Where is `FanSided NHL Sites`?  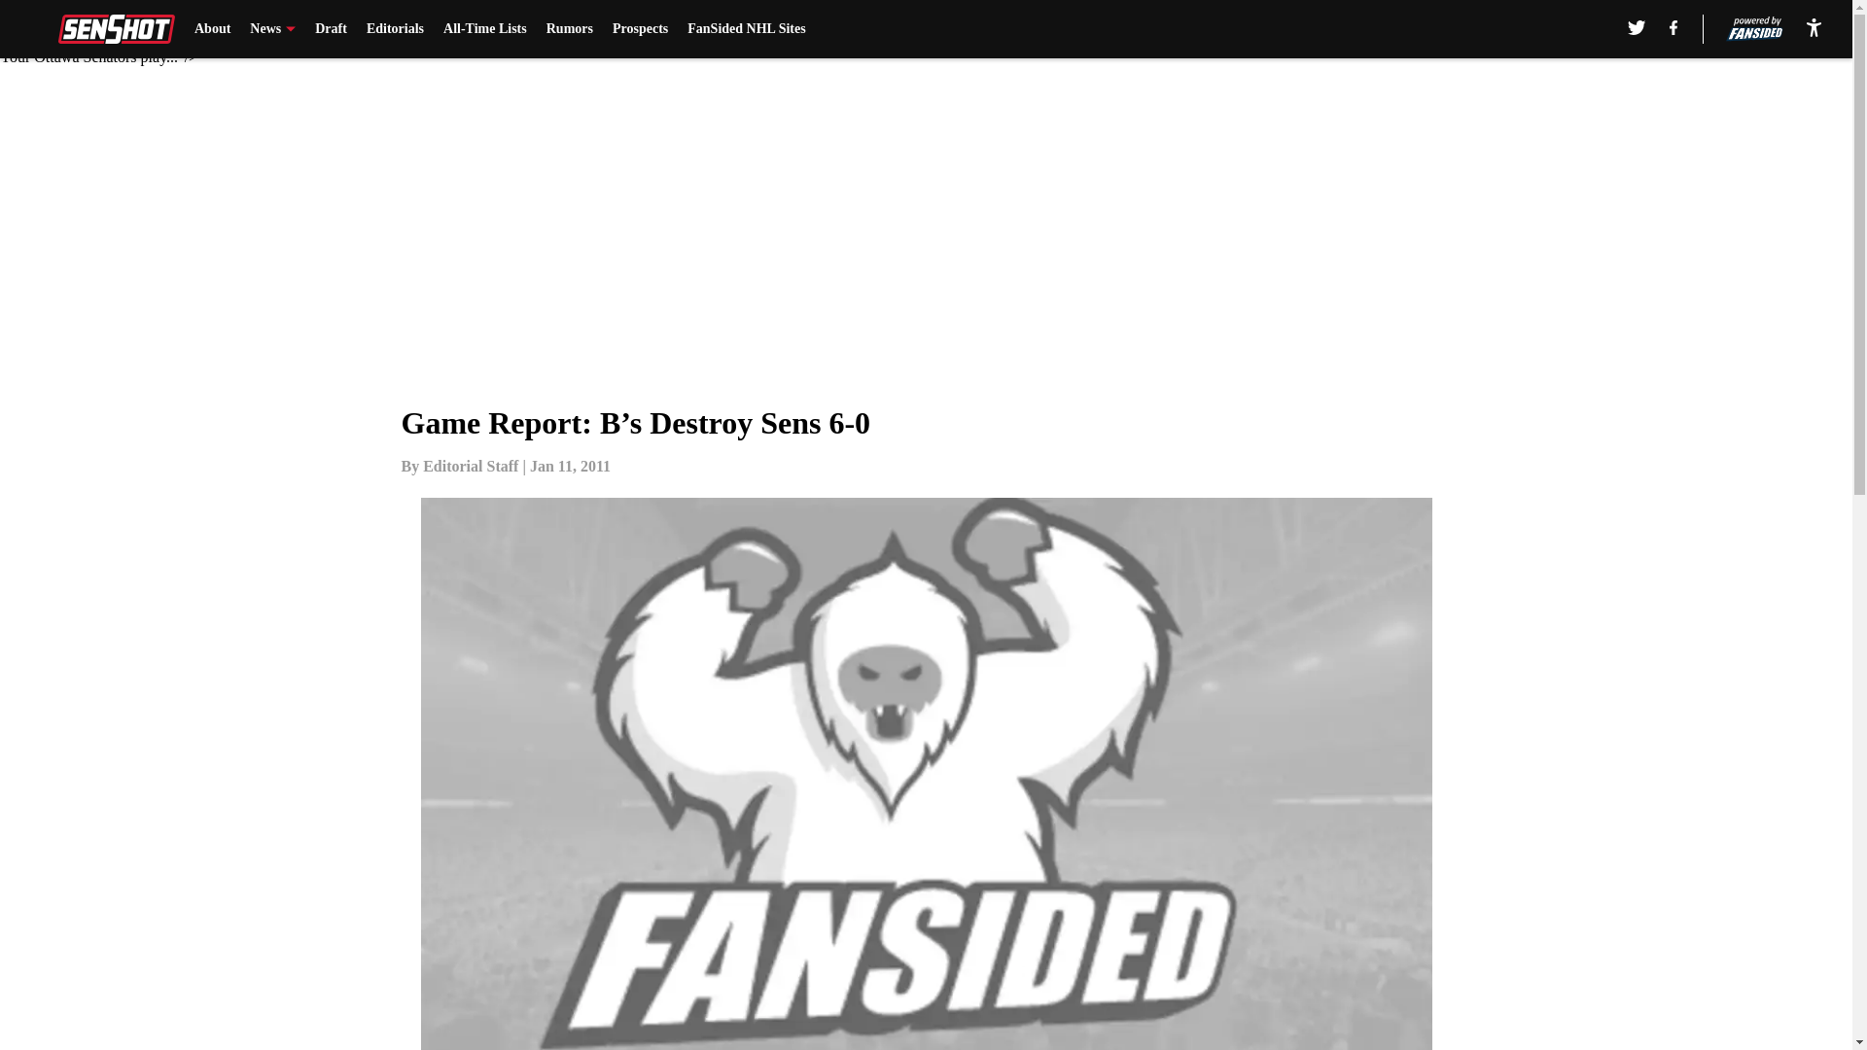 FanSided NHL Sites is located at coordinates (745, 29).